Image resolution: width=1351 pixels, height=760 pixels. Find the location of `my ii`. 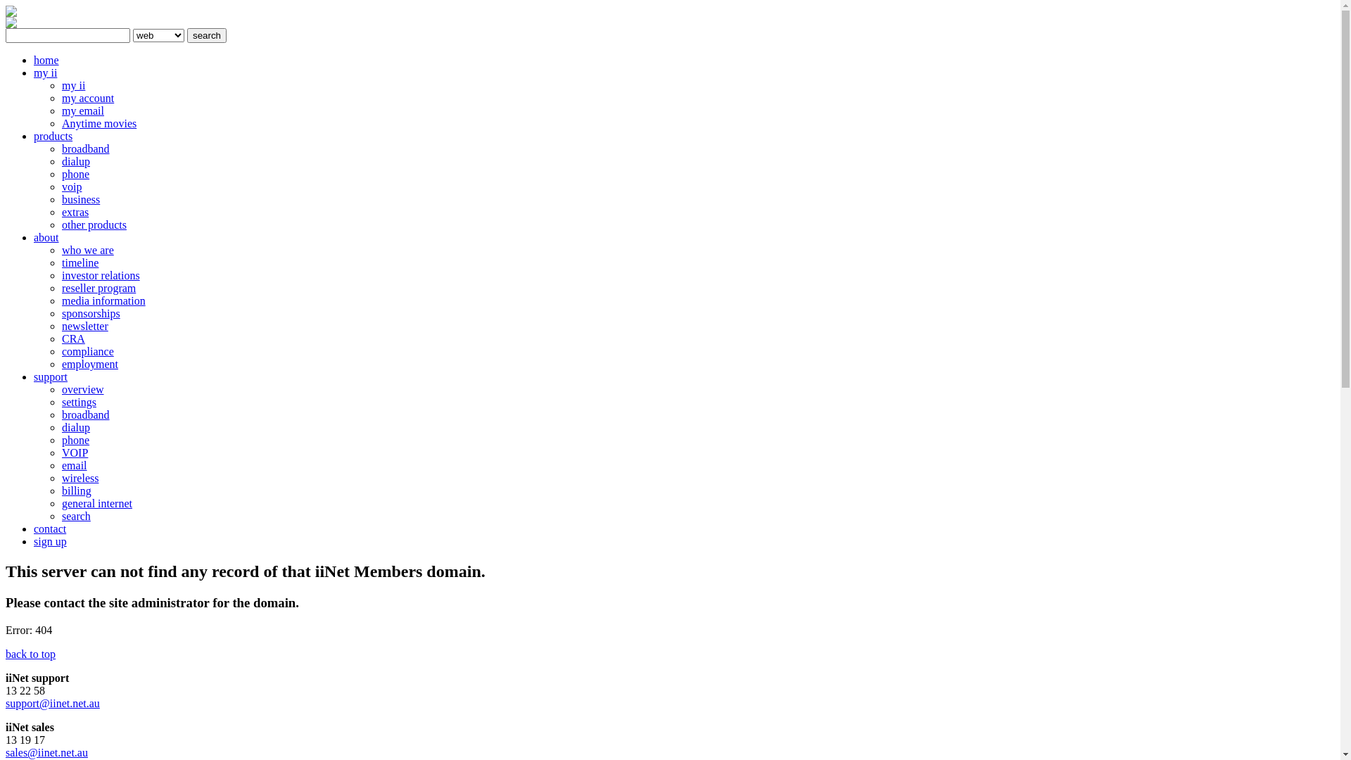

my ii is located at coordinates (45, 73).